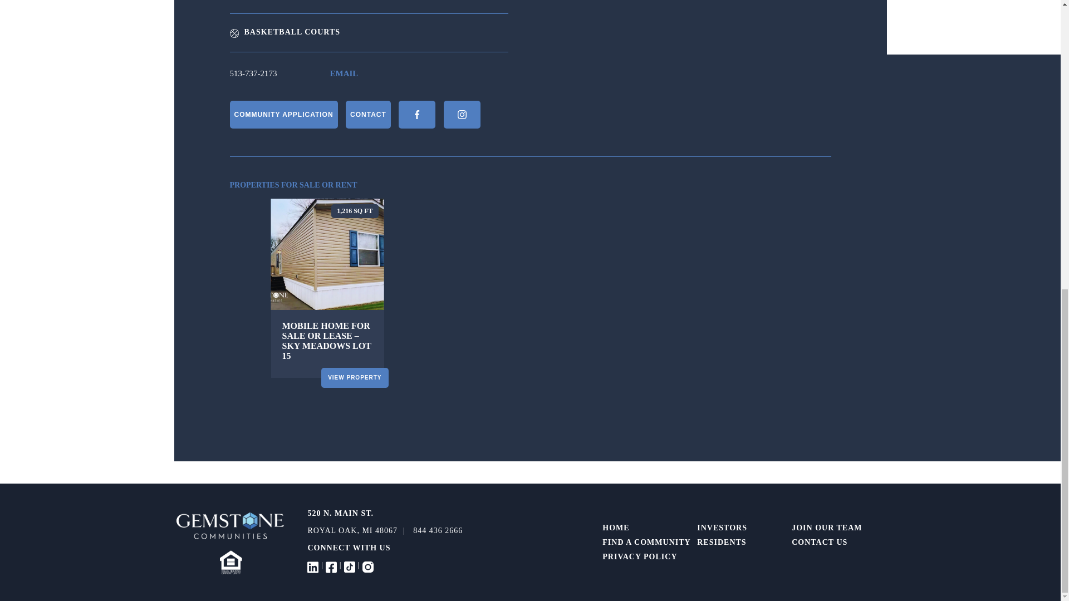 Image resolution: width=1069 pixels, height=601 pixels. Describe the element at coordinates (438, 531) in the screenshot. I see `844 436 2666` at that location.